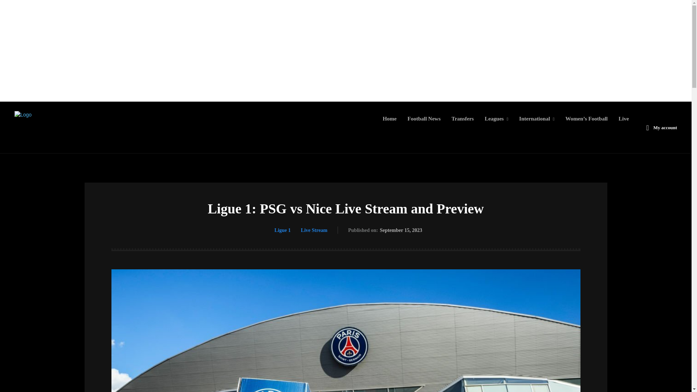 This screenshot has width=697, height=392. Describe the element at coordinates (424, 118) in the screenshot. I see `Football News` at that location.